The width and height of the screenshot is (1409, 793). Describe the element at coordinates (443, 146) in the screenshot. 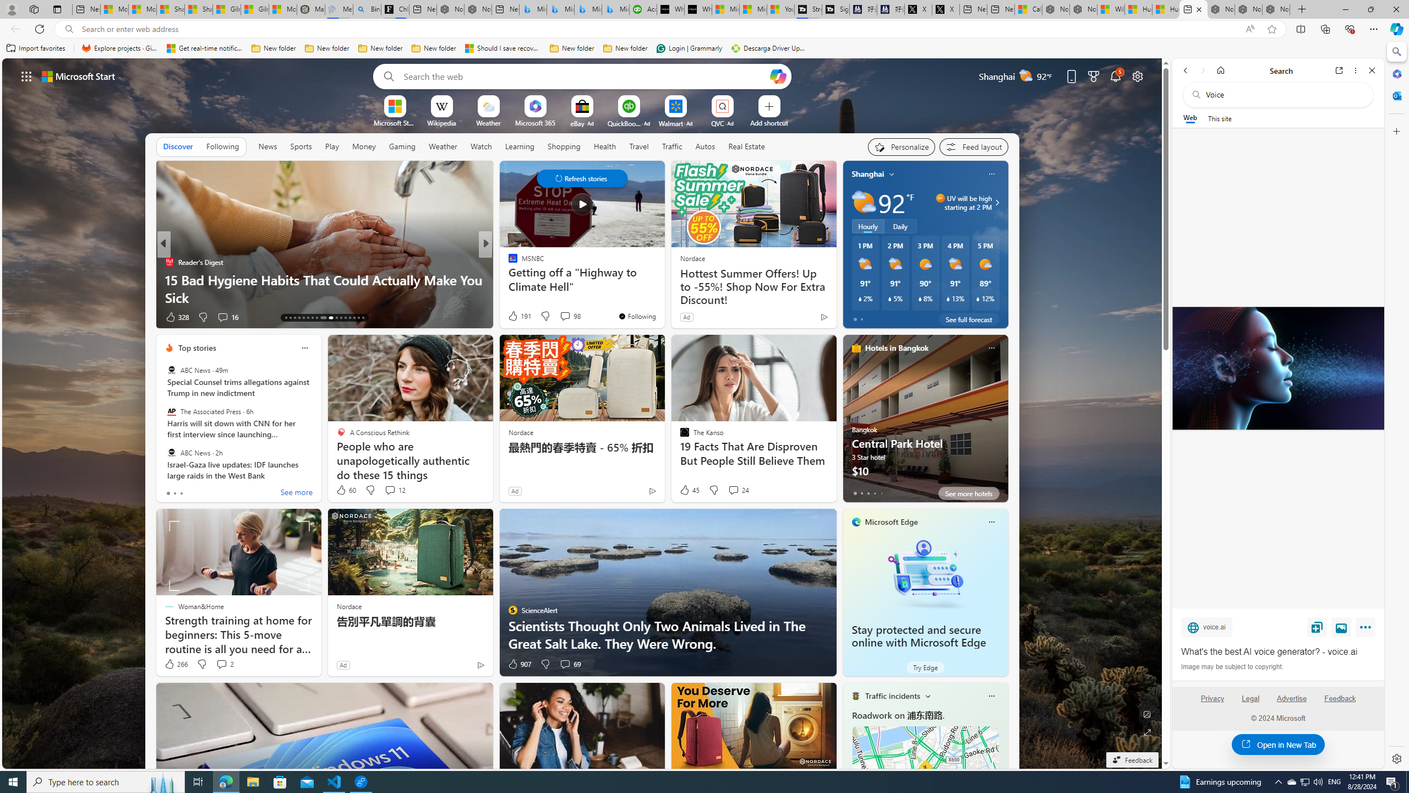

I see `Weather` at that location.